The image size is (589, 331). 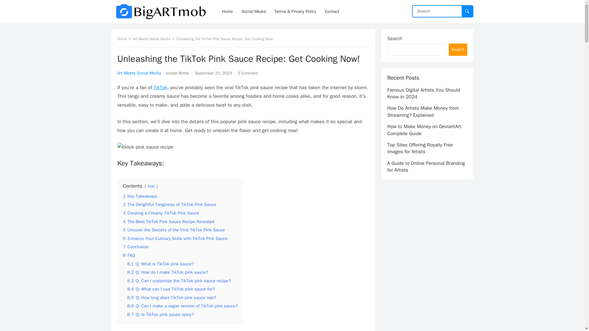 I want to click on Art Meets Social Media, so click(x=139, y=73).